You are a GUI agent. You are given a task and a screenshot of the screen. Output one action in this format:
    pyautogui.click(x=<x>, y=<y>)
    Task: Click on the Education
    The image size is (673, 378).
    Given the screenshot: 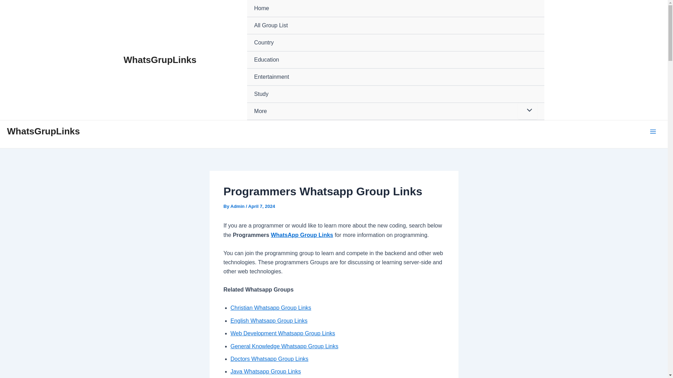 What is the action you would take?
    pyautogui.click(x=395, y=59)
    